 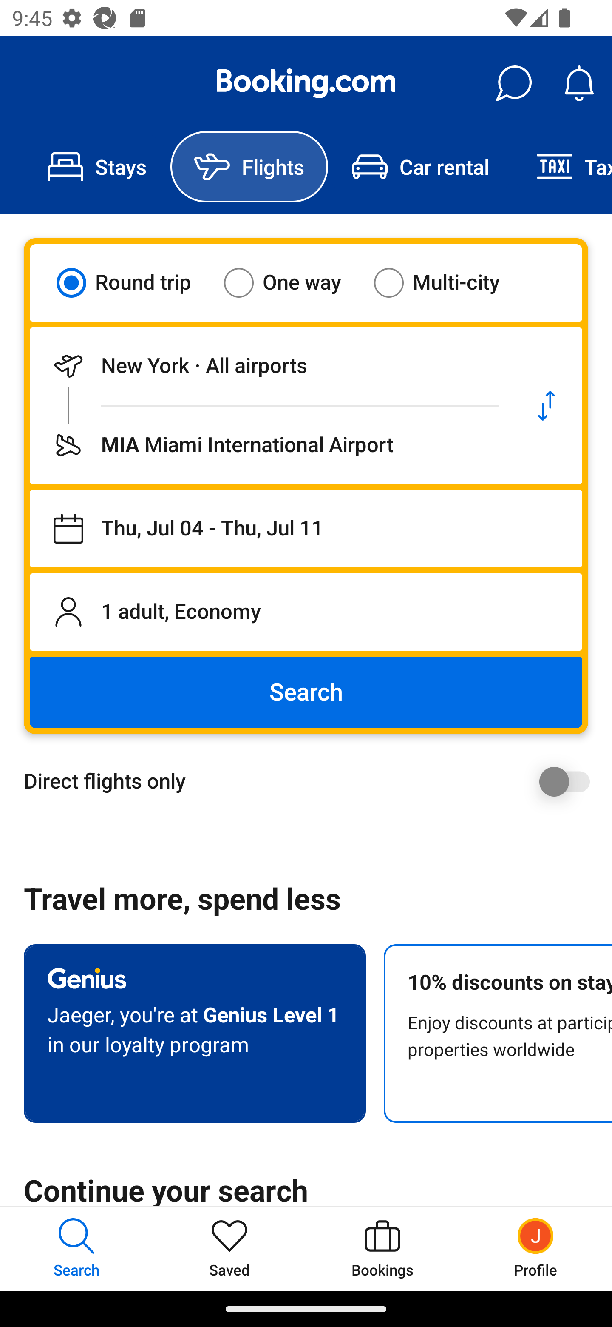 What do you see at coordinates (293, 282) in the screenshot?
I see `One way` at bounding box center [293, 282].